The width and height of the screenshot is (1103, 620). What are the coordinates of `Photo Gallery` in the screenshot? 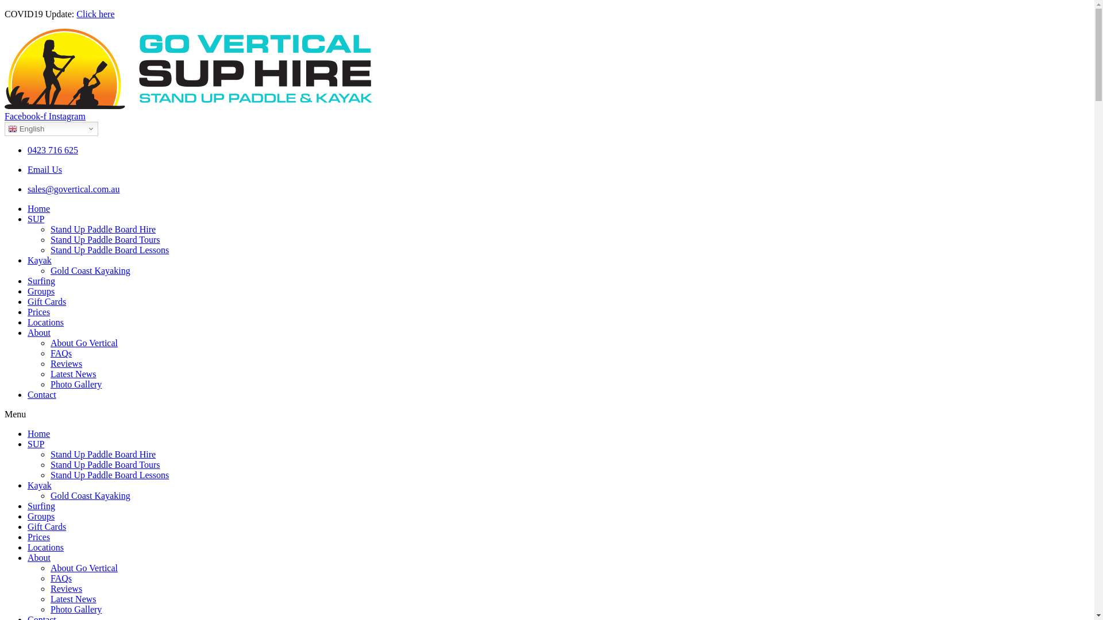 It's located at (76, 385).